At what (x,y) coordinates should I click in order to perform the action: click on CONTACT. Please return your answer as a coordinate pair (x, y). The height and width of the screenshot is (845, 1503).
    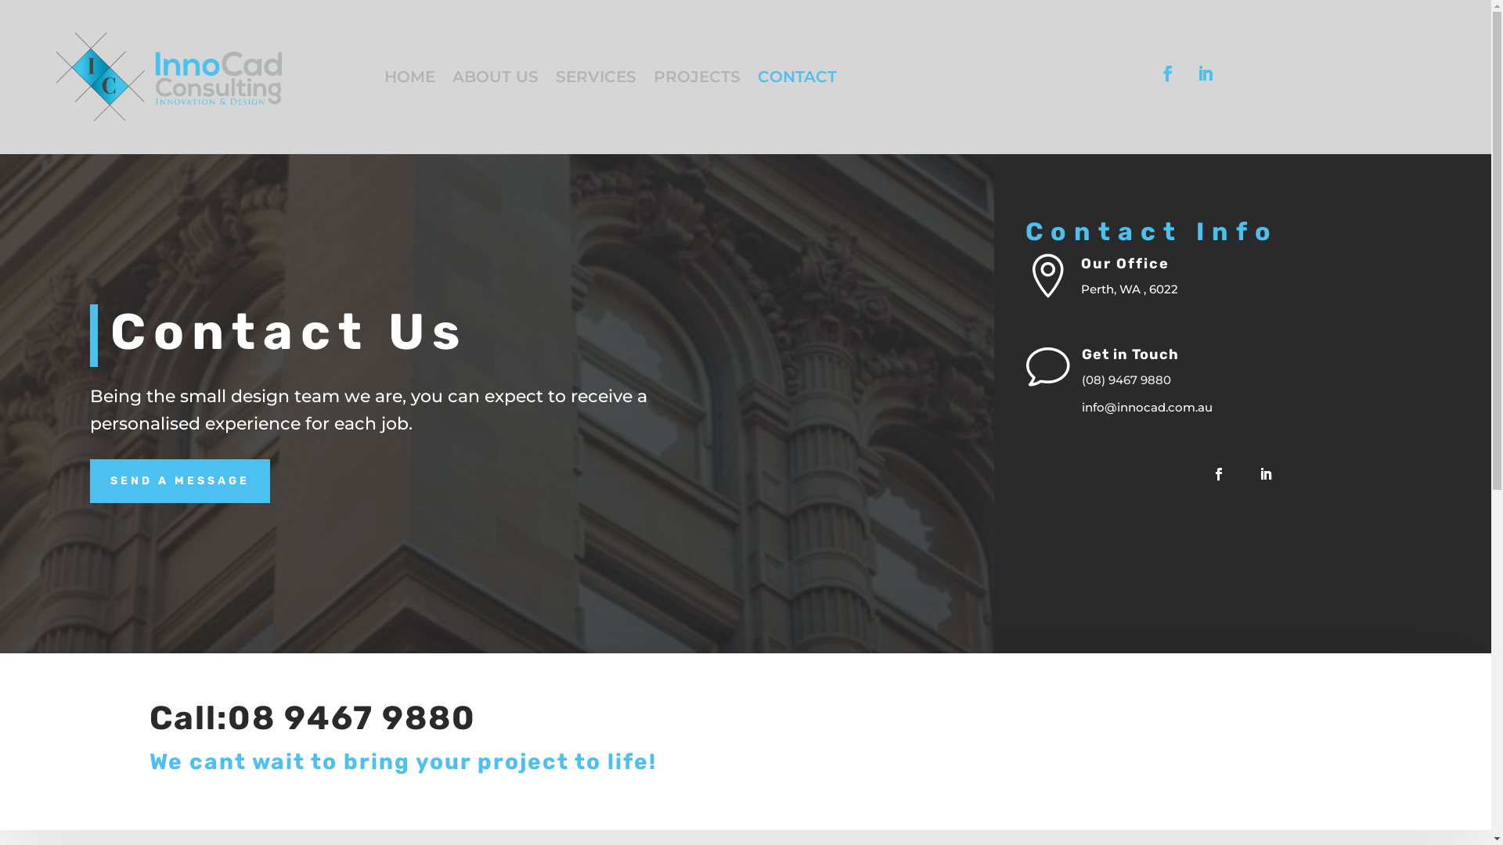
    Looking at the image, I should click on (797, 80).